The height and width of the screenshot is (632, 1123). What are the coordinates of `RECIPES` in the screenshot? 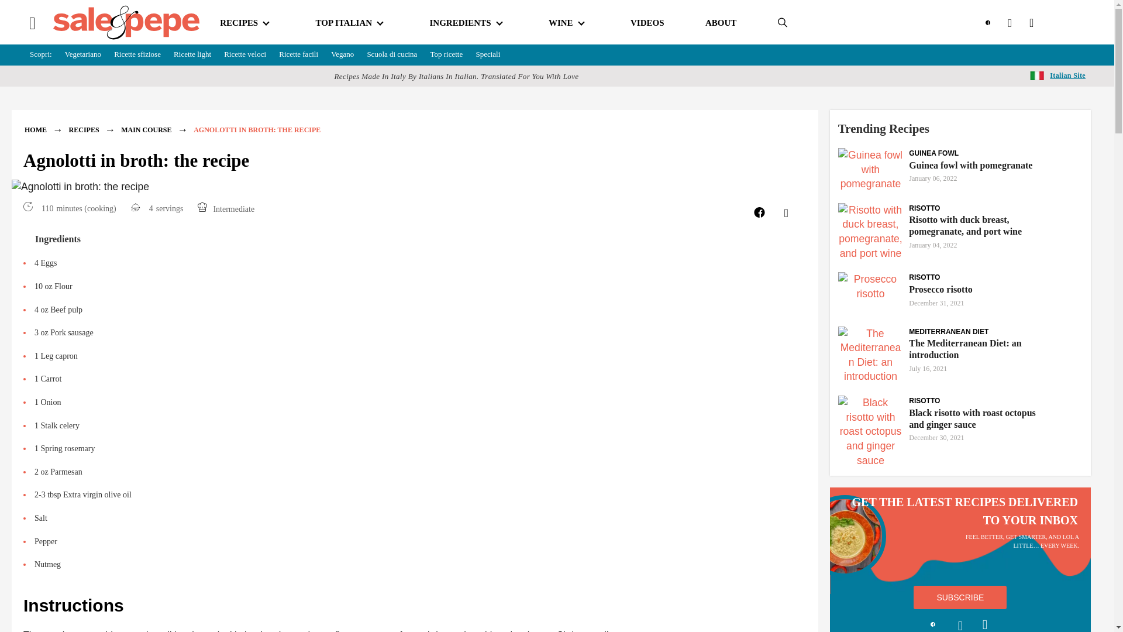 It's located at (239, 23).